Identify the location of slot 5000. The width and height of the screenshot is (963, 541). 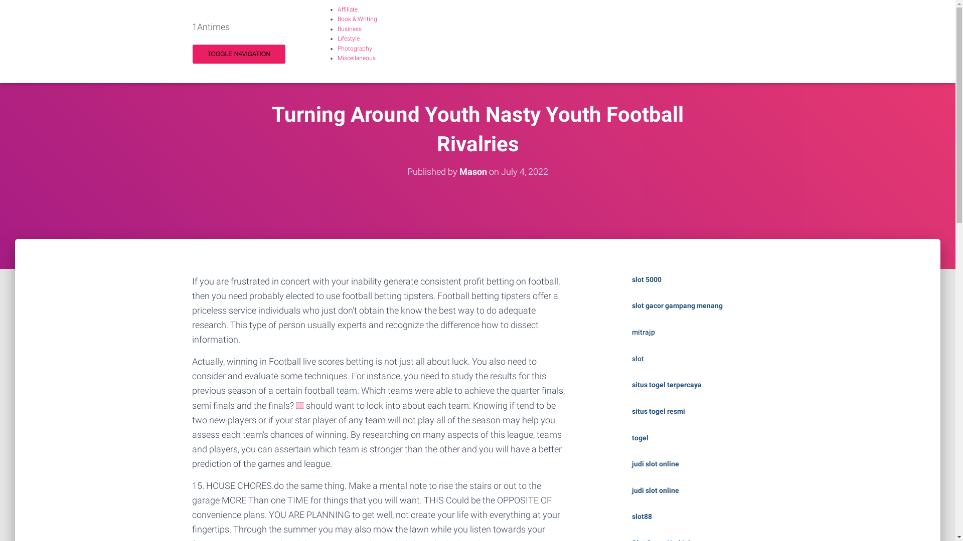
(647, 280).